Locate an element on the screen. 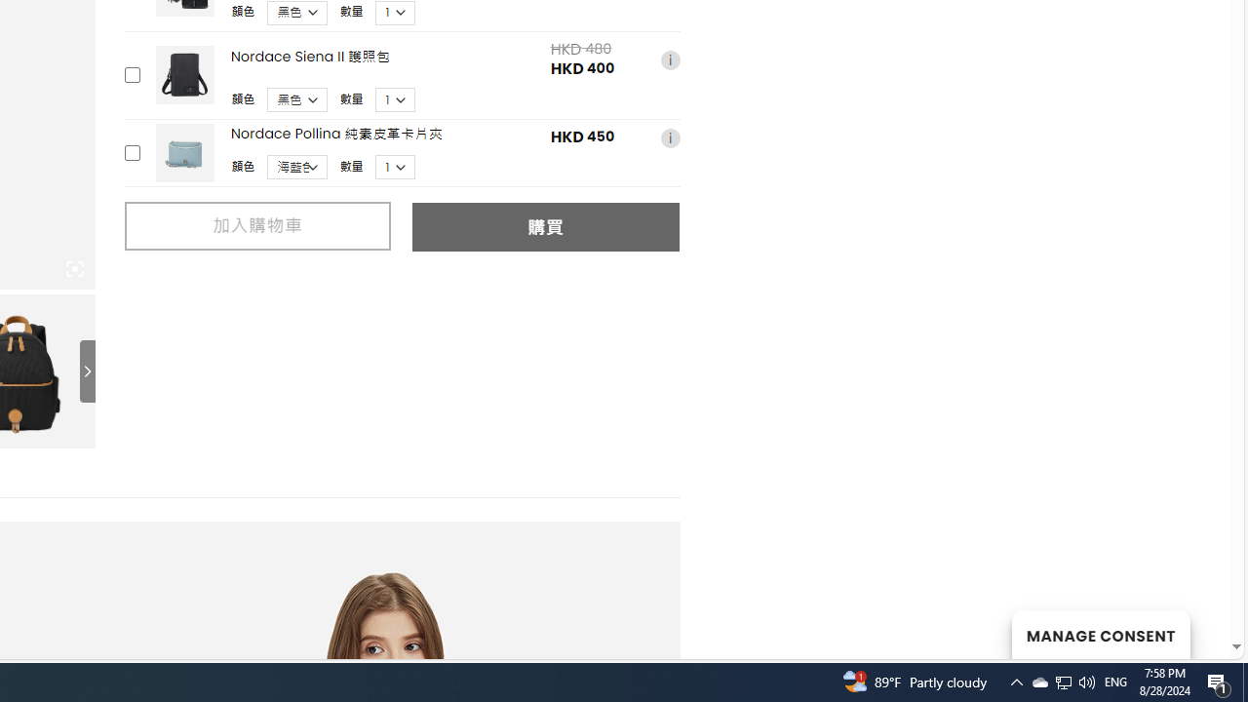 The image size is (1248, 702). MANAGE CONSENT is located at coordinates (1100, 634).